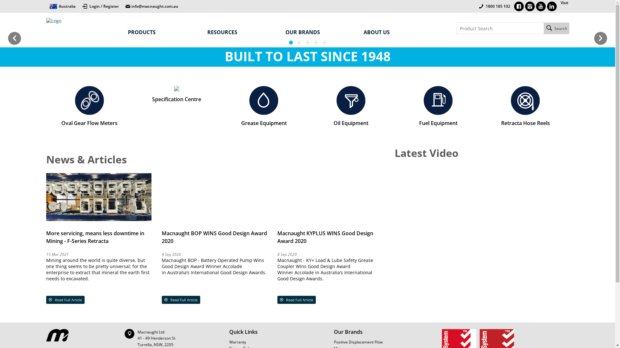  I want to click on Oil Equipment, so click(351, 106).